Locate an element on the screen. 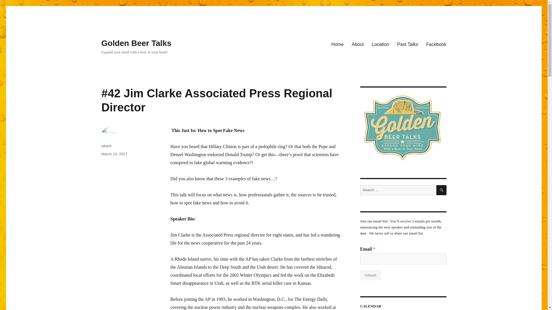 The width and height of the screenshot is (552, 310). About is located at coordinates (358, 44).